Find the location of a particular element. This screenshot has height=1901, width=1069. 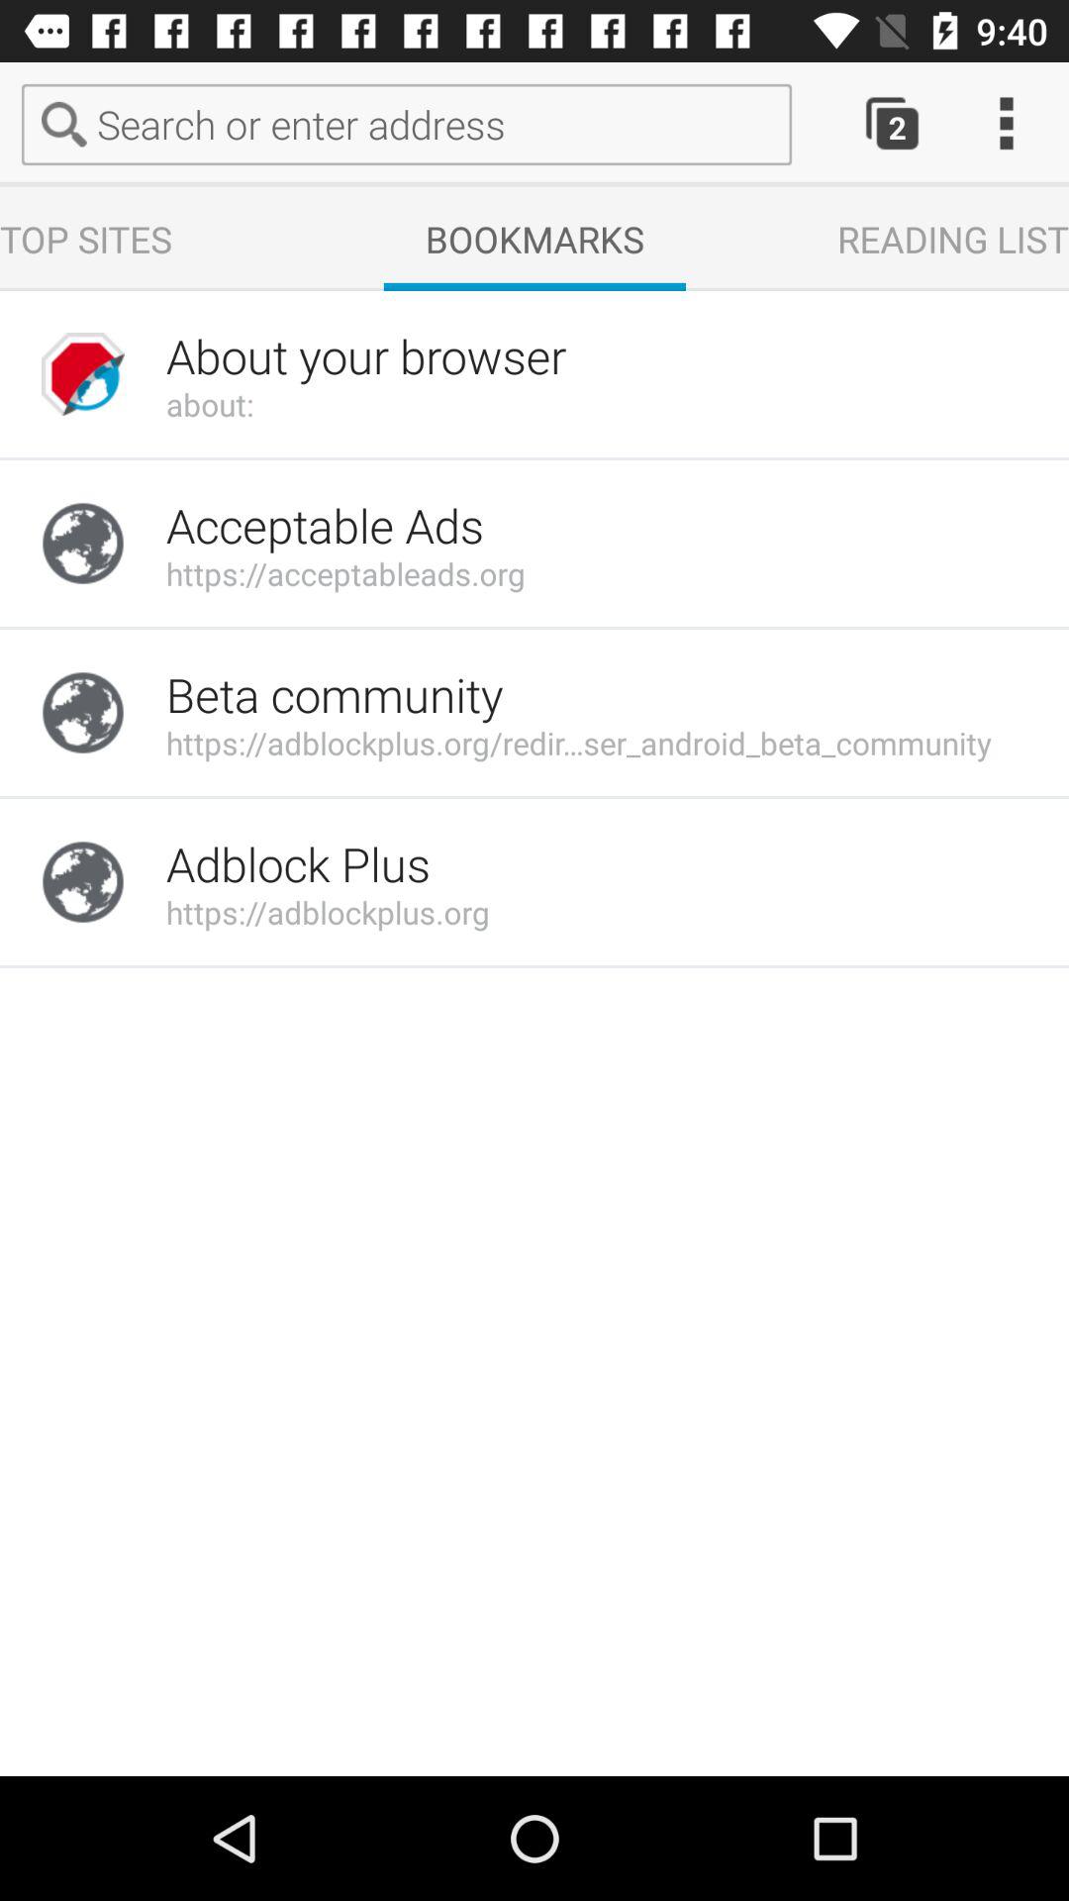

click on the text field search or enter address is located at coordinates (406, 125).